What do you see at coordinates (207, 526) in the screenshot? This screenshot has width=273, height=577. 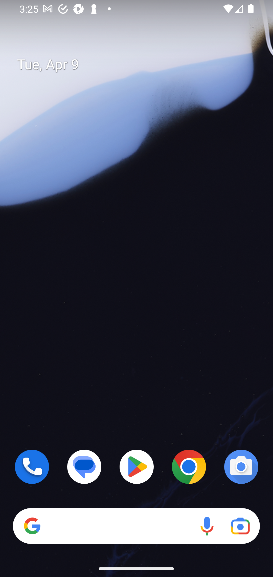 I see `Voice search` at bounding box center [207, 526].